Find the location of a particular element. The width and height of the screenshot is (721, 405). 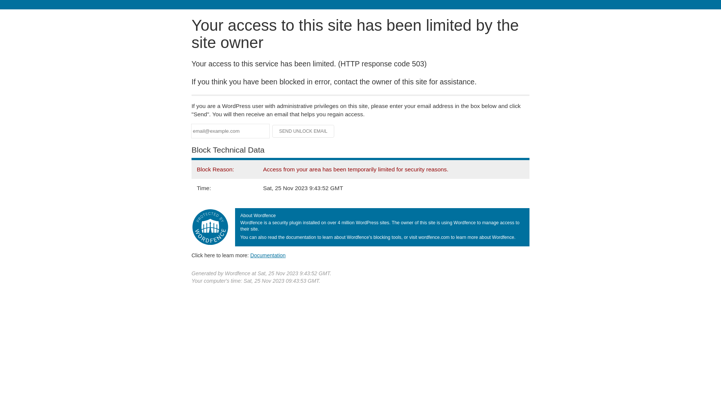

Send Unlock Email is located at coordinates (303, 131).